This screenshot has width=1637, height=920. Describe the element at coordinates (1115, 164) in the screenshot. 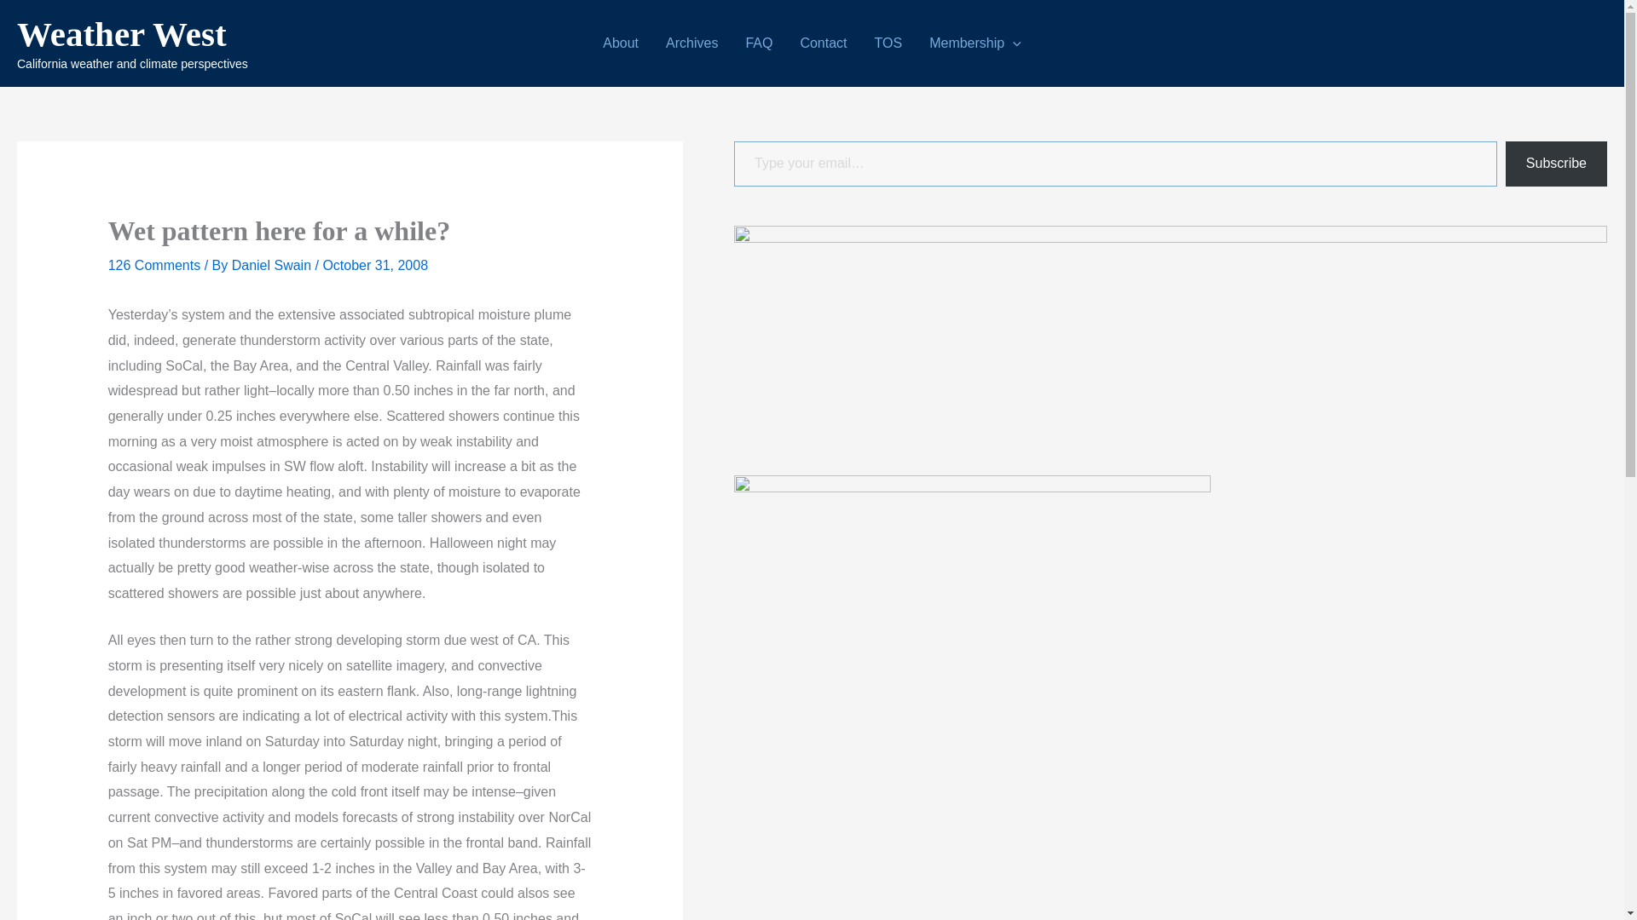

I see `Please fill in this field.` at that location.